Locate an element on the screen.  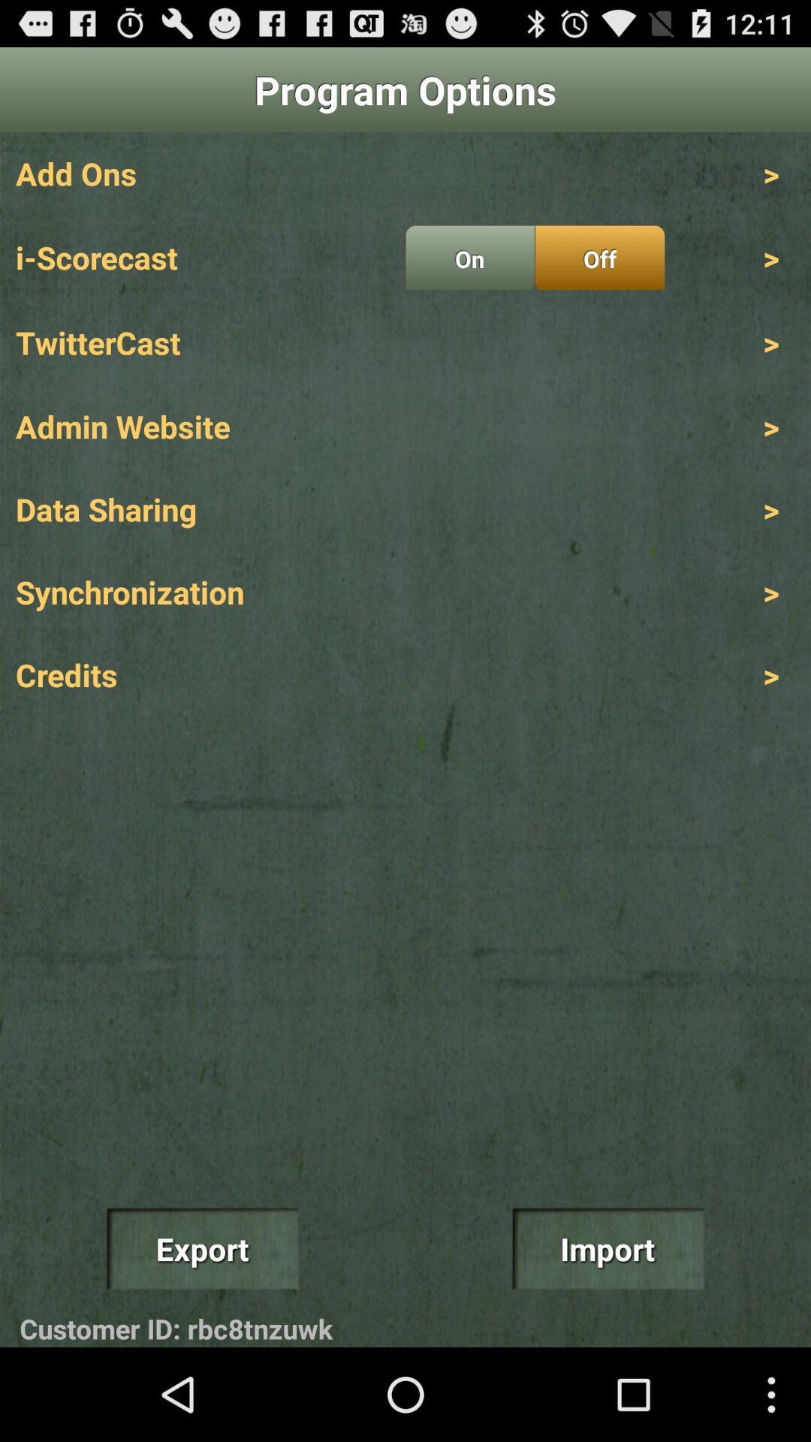
jump to on radio button is located at coordinates (470, 258).